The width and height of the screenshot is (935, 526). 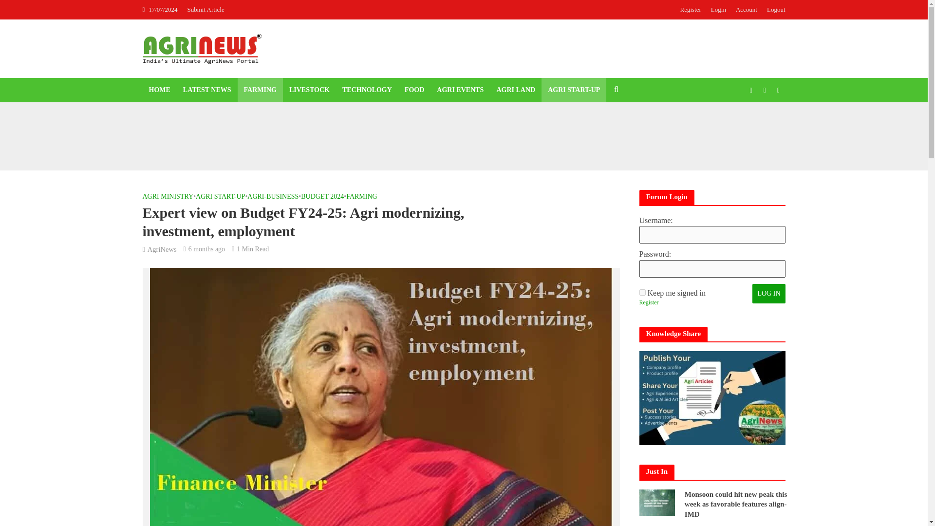 What do you see at coordinates (460, 90) in the screenshot?
I see `AGRI EVENTS` at bounding box center [460, 90].